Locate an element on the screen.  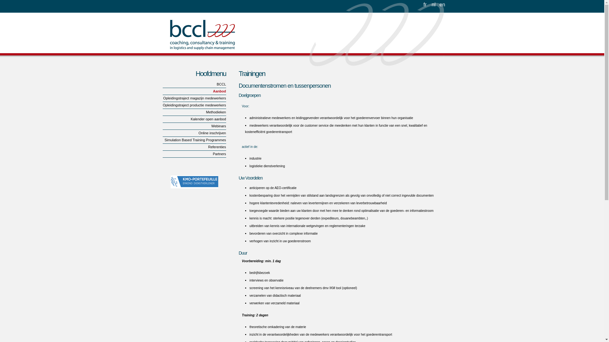
Simulation Based Training Programmes is located at coordinates (194, 140).